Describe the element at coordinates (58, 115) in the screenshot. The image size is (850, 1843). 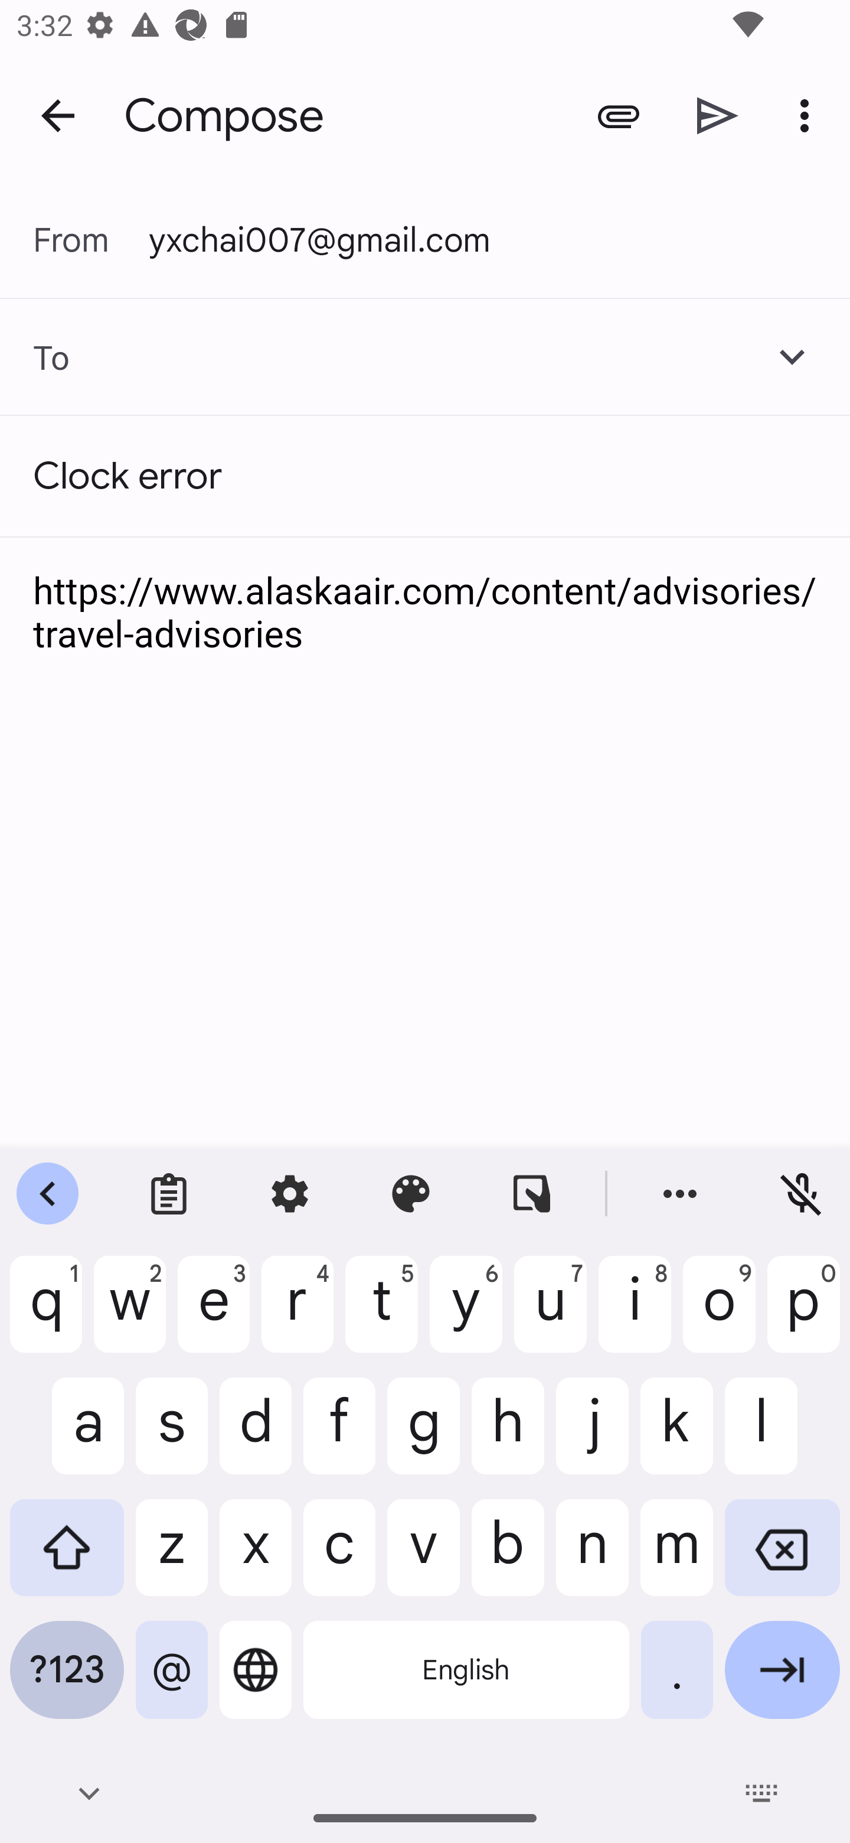
I see `Navigate up` at that location.